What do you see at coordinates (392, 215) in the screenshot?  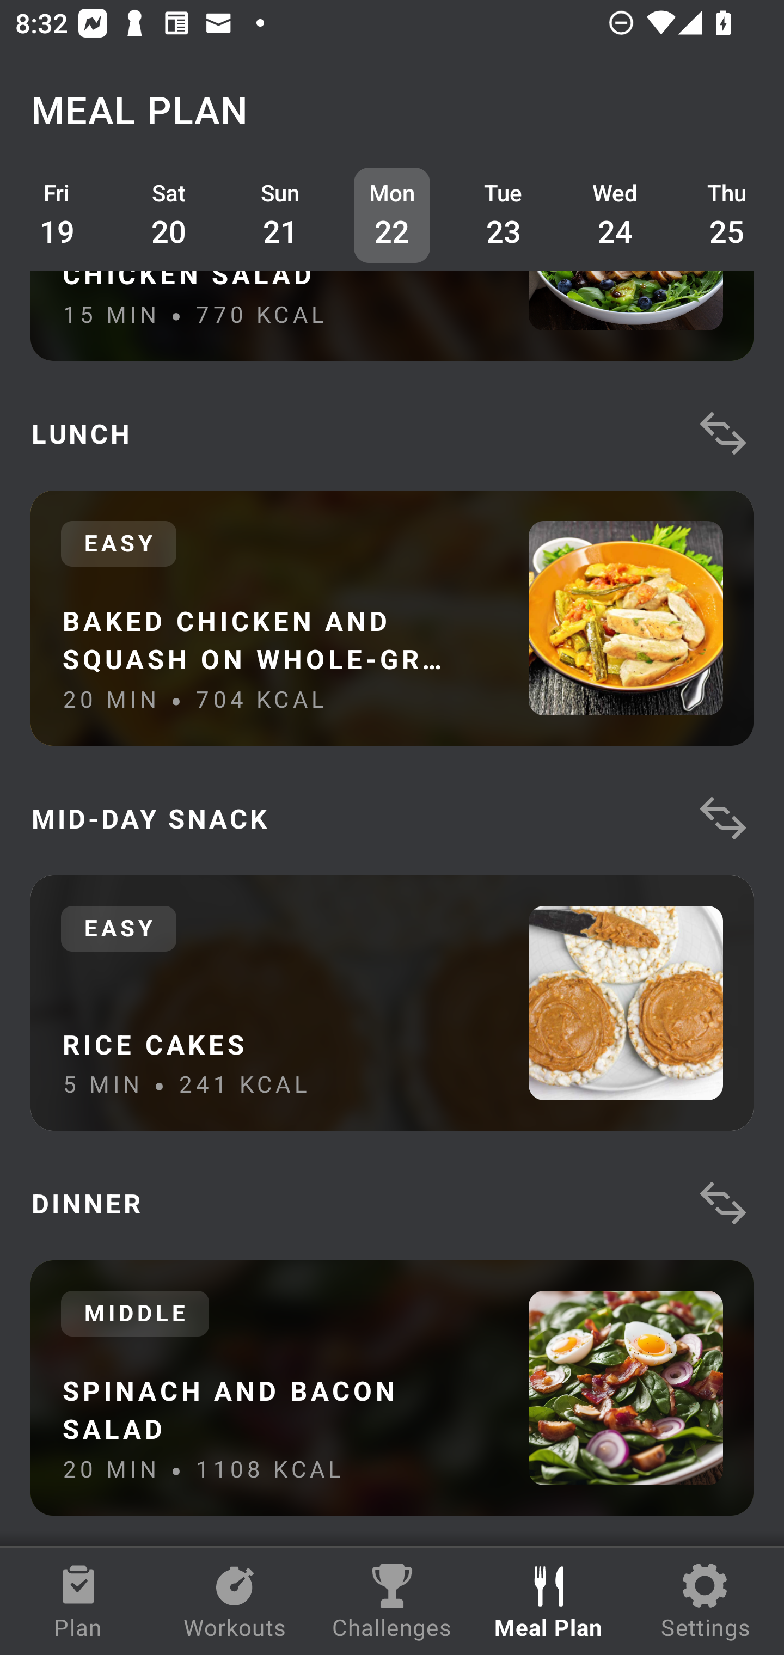 I see `Mon 22` at bounding box center [392, 215].